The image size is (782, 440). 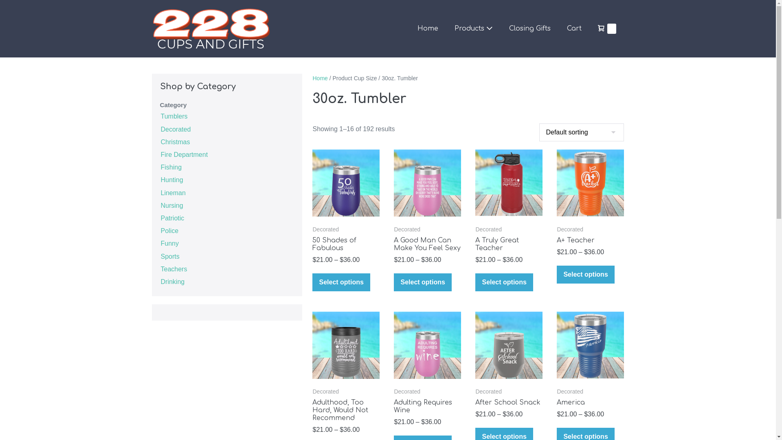 What do you see at coordinates (169, 231) in the screenshot?
I see `Police` at bounding box center [169, 231].